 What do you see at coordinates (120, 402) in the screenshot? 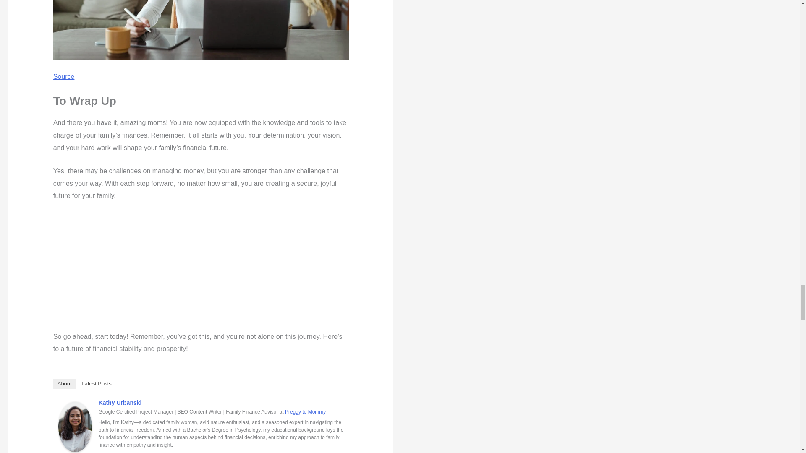
I see `Kathy Urbanski` at bounding box center [120, 402].